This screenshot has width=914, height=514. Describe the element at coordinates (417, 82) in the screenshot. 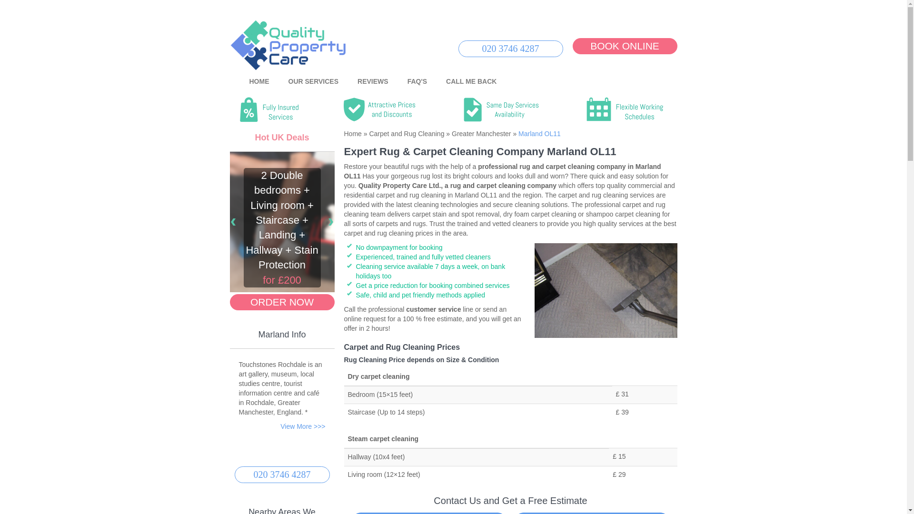

I see `FAQ'S` at that location.